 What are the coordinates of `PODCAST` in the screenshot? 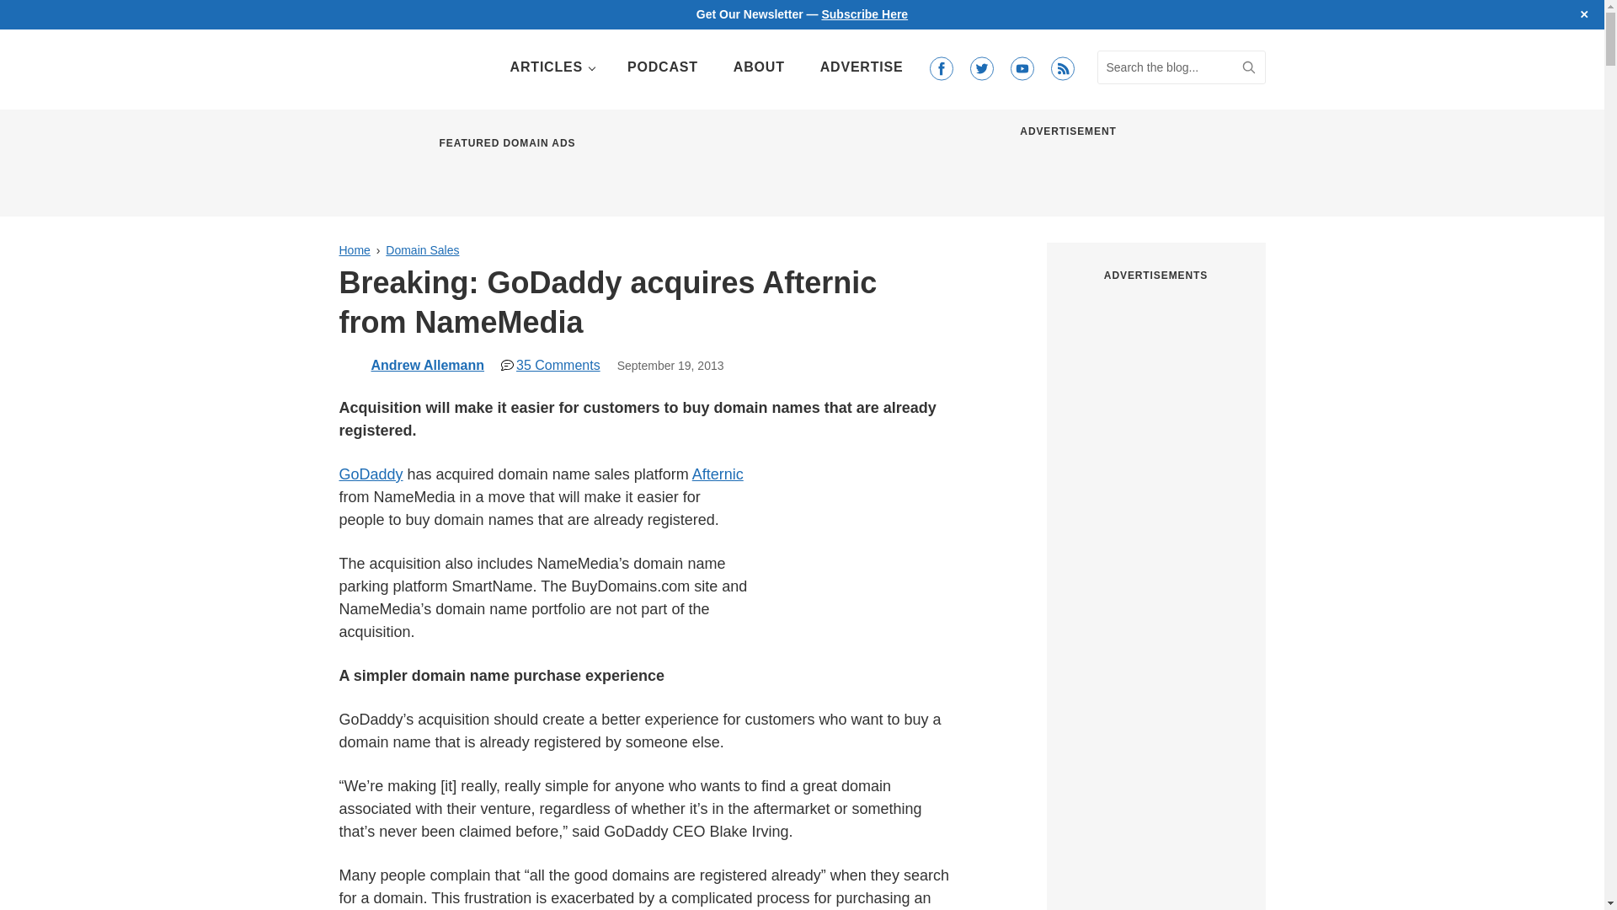 It's located at (662, 67).